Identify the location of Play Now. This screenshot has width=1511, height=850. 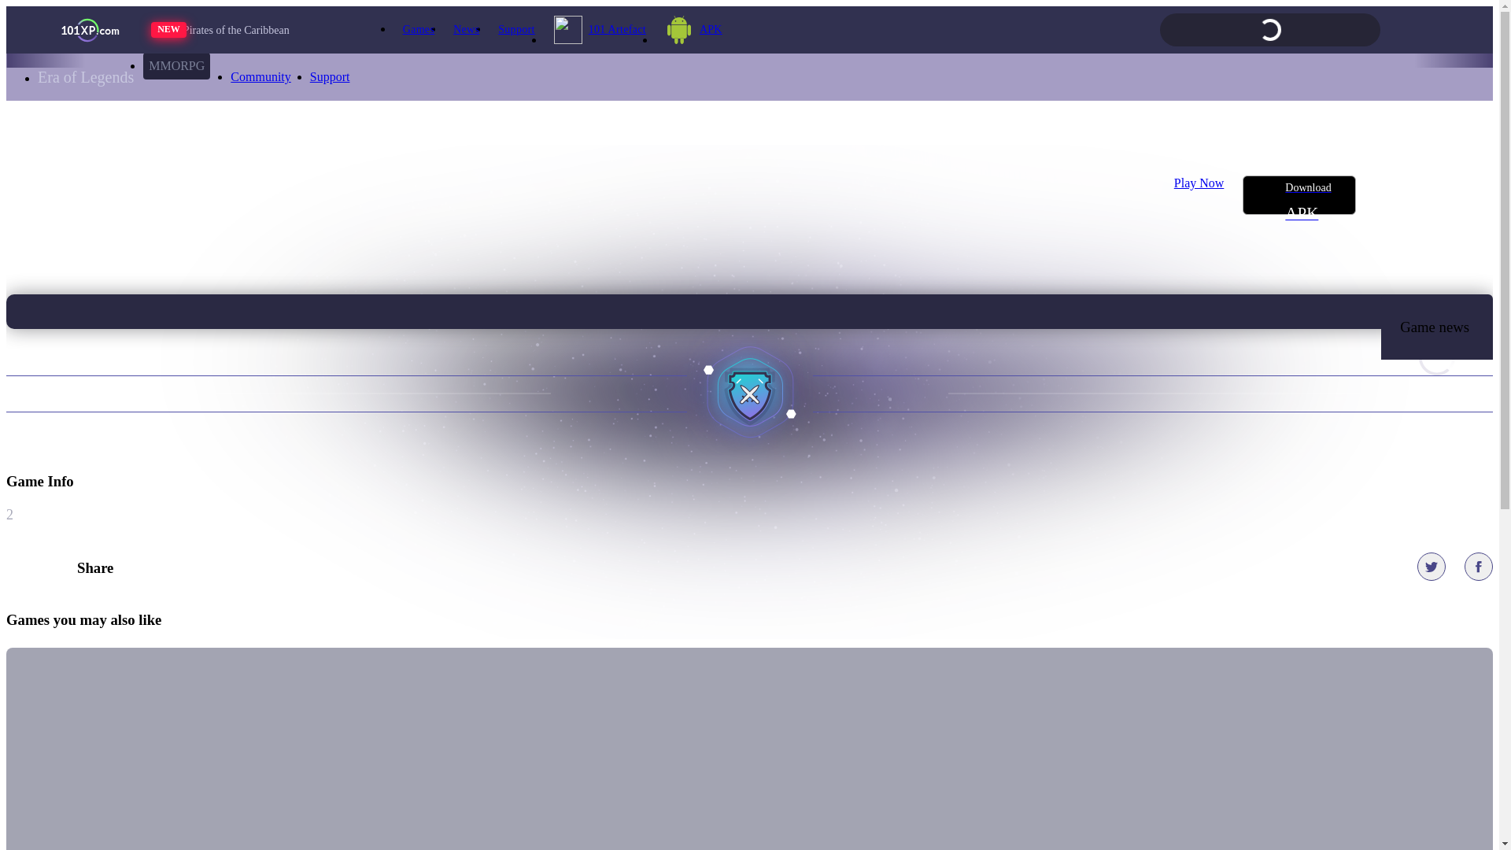
(1199, 195).